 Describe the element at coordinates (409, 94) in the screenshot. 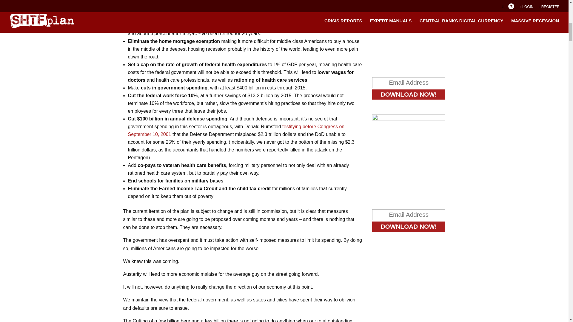

I see `Download Now!` at that location.